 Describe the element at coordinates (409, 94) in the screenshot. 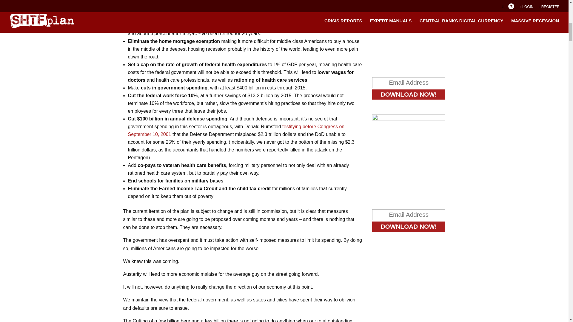

I see `Download Now!` at that location.